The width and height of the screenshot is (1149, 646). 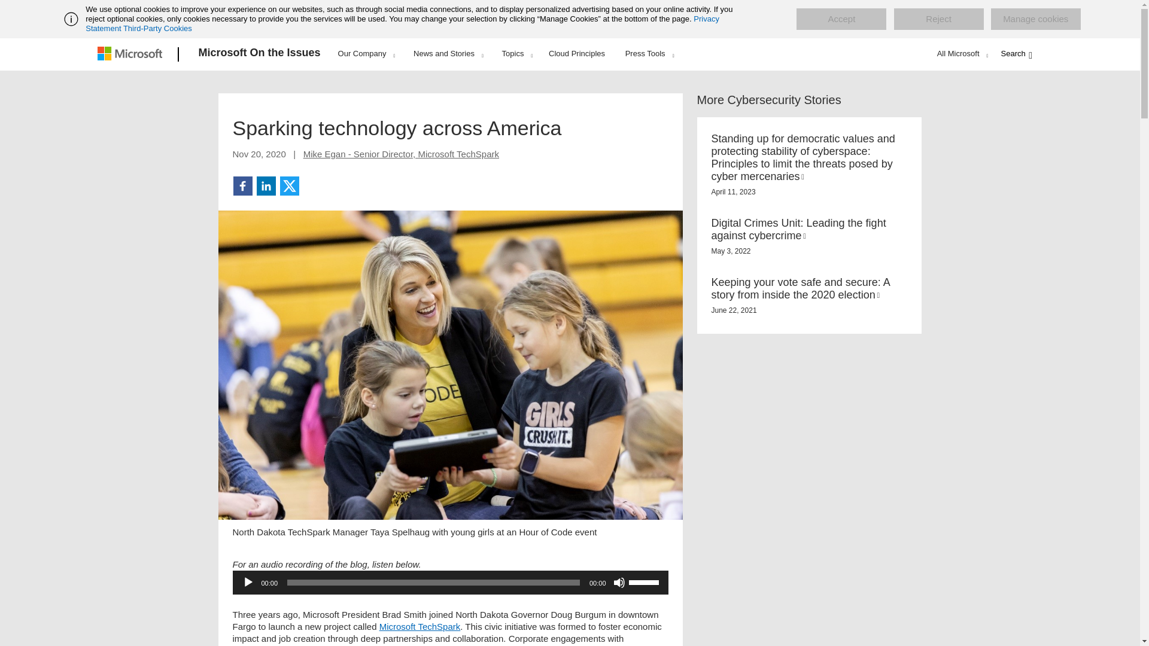 What do you see at coordinates (402, 23) in the screenshot?
I see `Privacy Statement` at bounding box center [402, 23].